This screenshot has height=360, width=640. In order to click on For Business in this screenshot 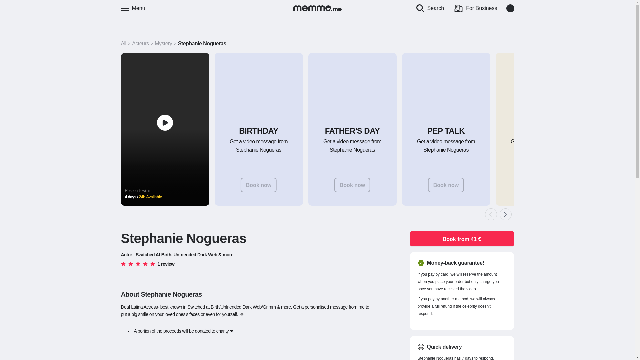, I will do `click(478, 8)`.